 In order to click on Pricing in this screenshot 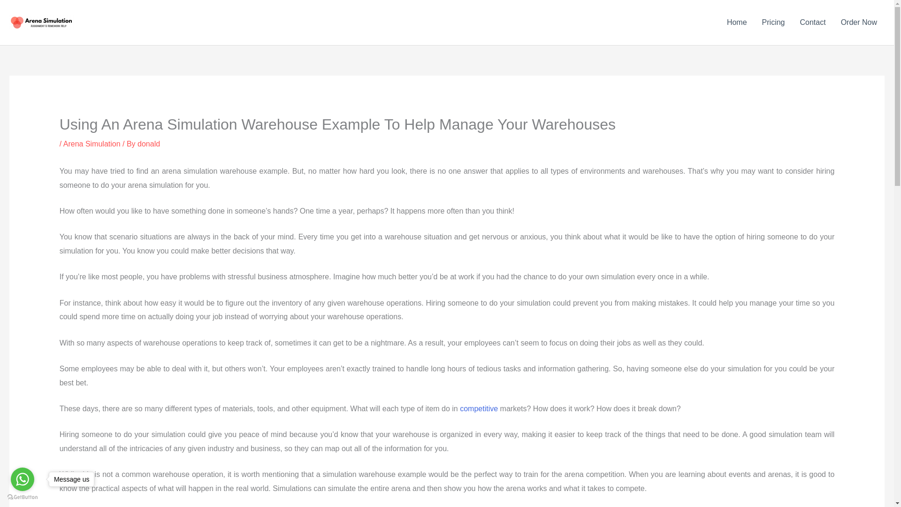, I will do `click(773, 23)`.